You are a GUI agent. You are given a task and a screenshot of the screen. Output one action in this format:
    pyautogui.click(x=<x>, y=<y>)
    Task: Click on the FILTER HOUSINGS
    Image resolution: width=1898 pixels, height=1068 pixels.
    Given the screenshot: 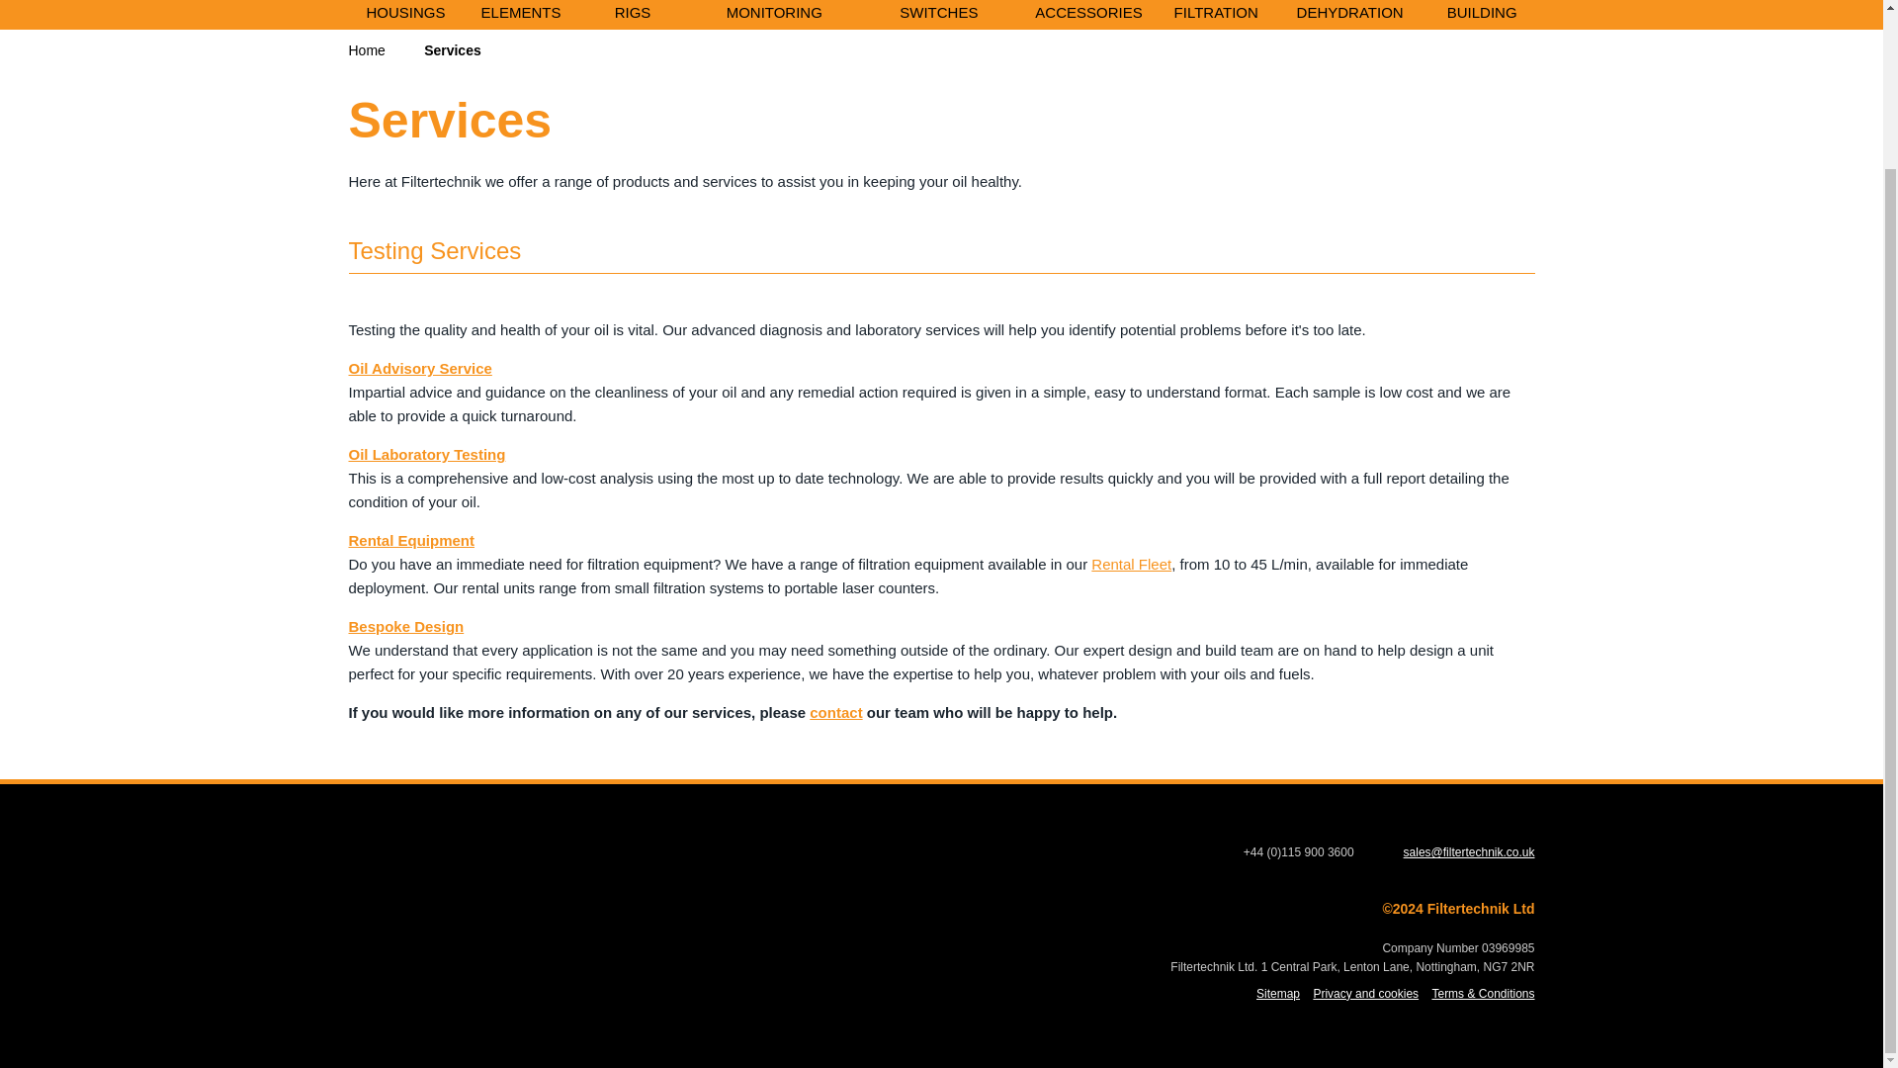 What is the action you would take?
    pyautogui.click(x=405, y=15)
    